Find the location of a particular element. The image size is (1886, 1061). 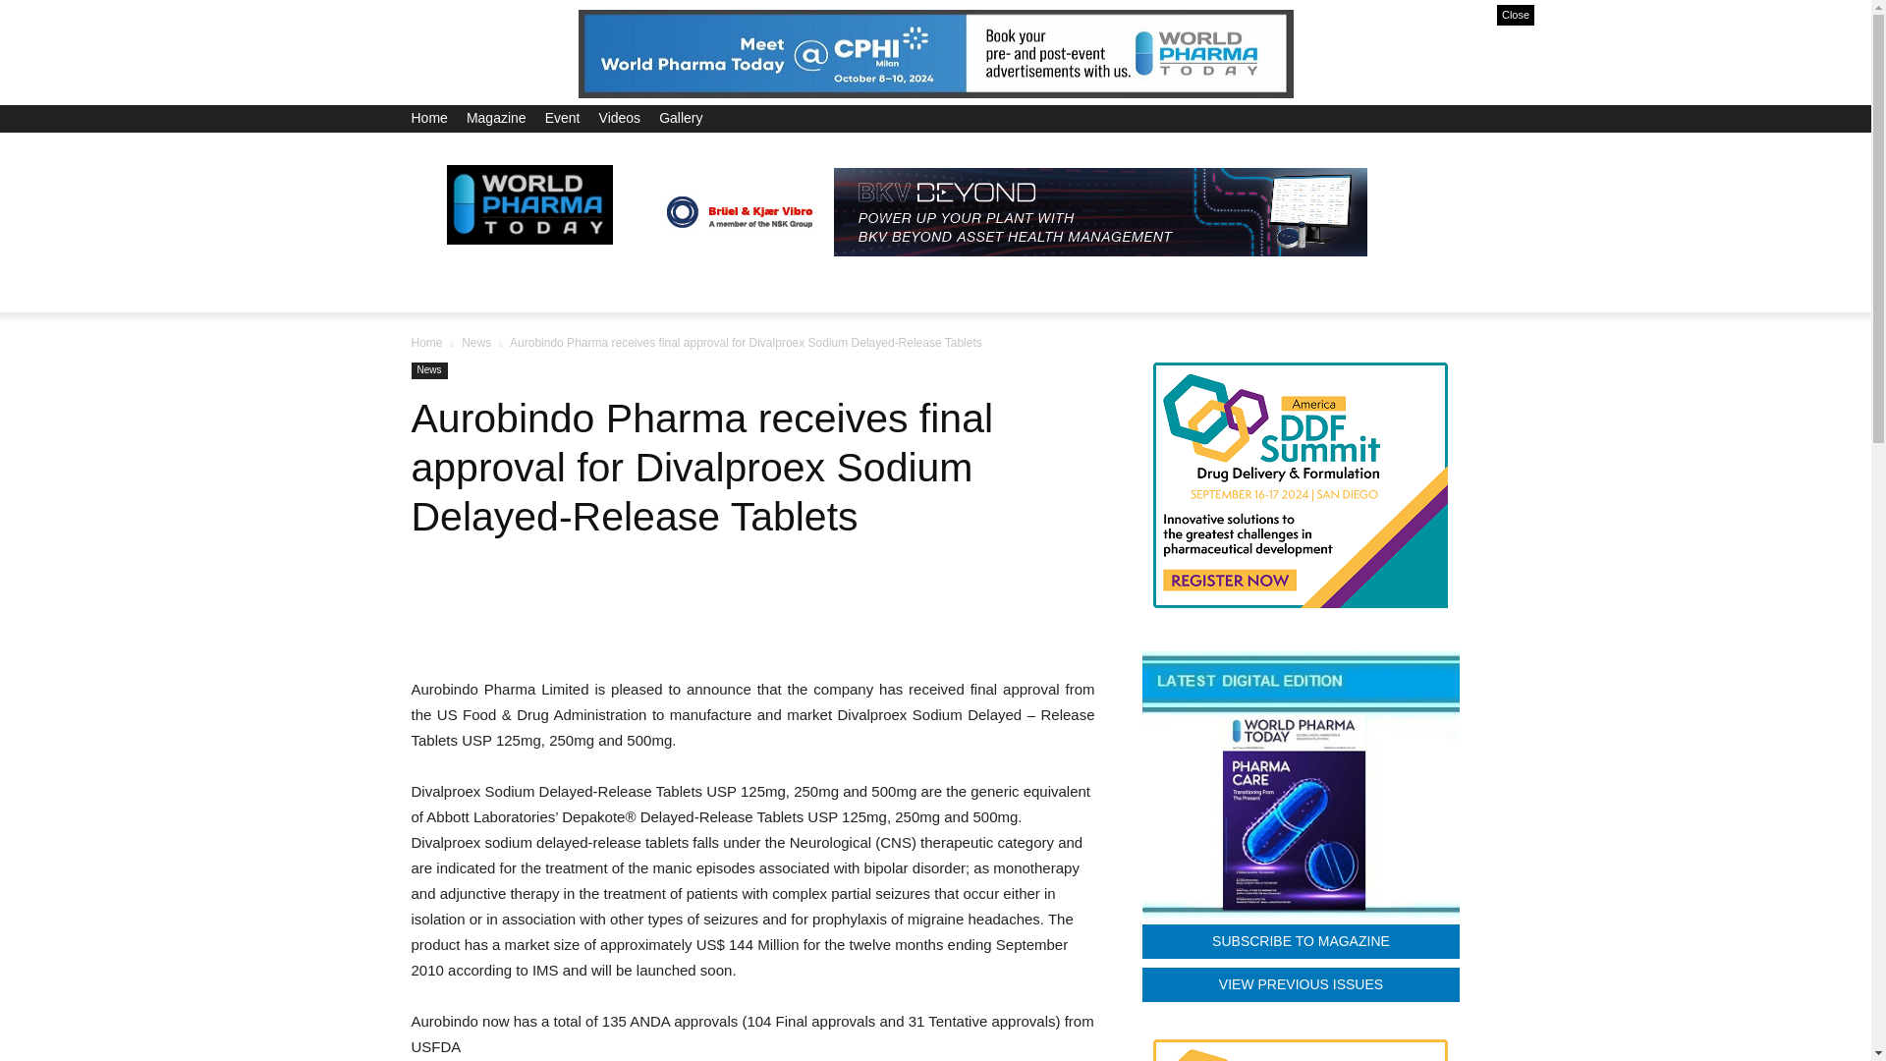

HOME is located at coordinates (444, 289).